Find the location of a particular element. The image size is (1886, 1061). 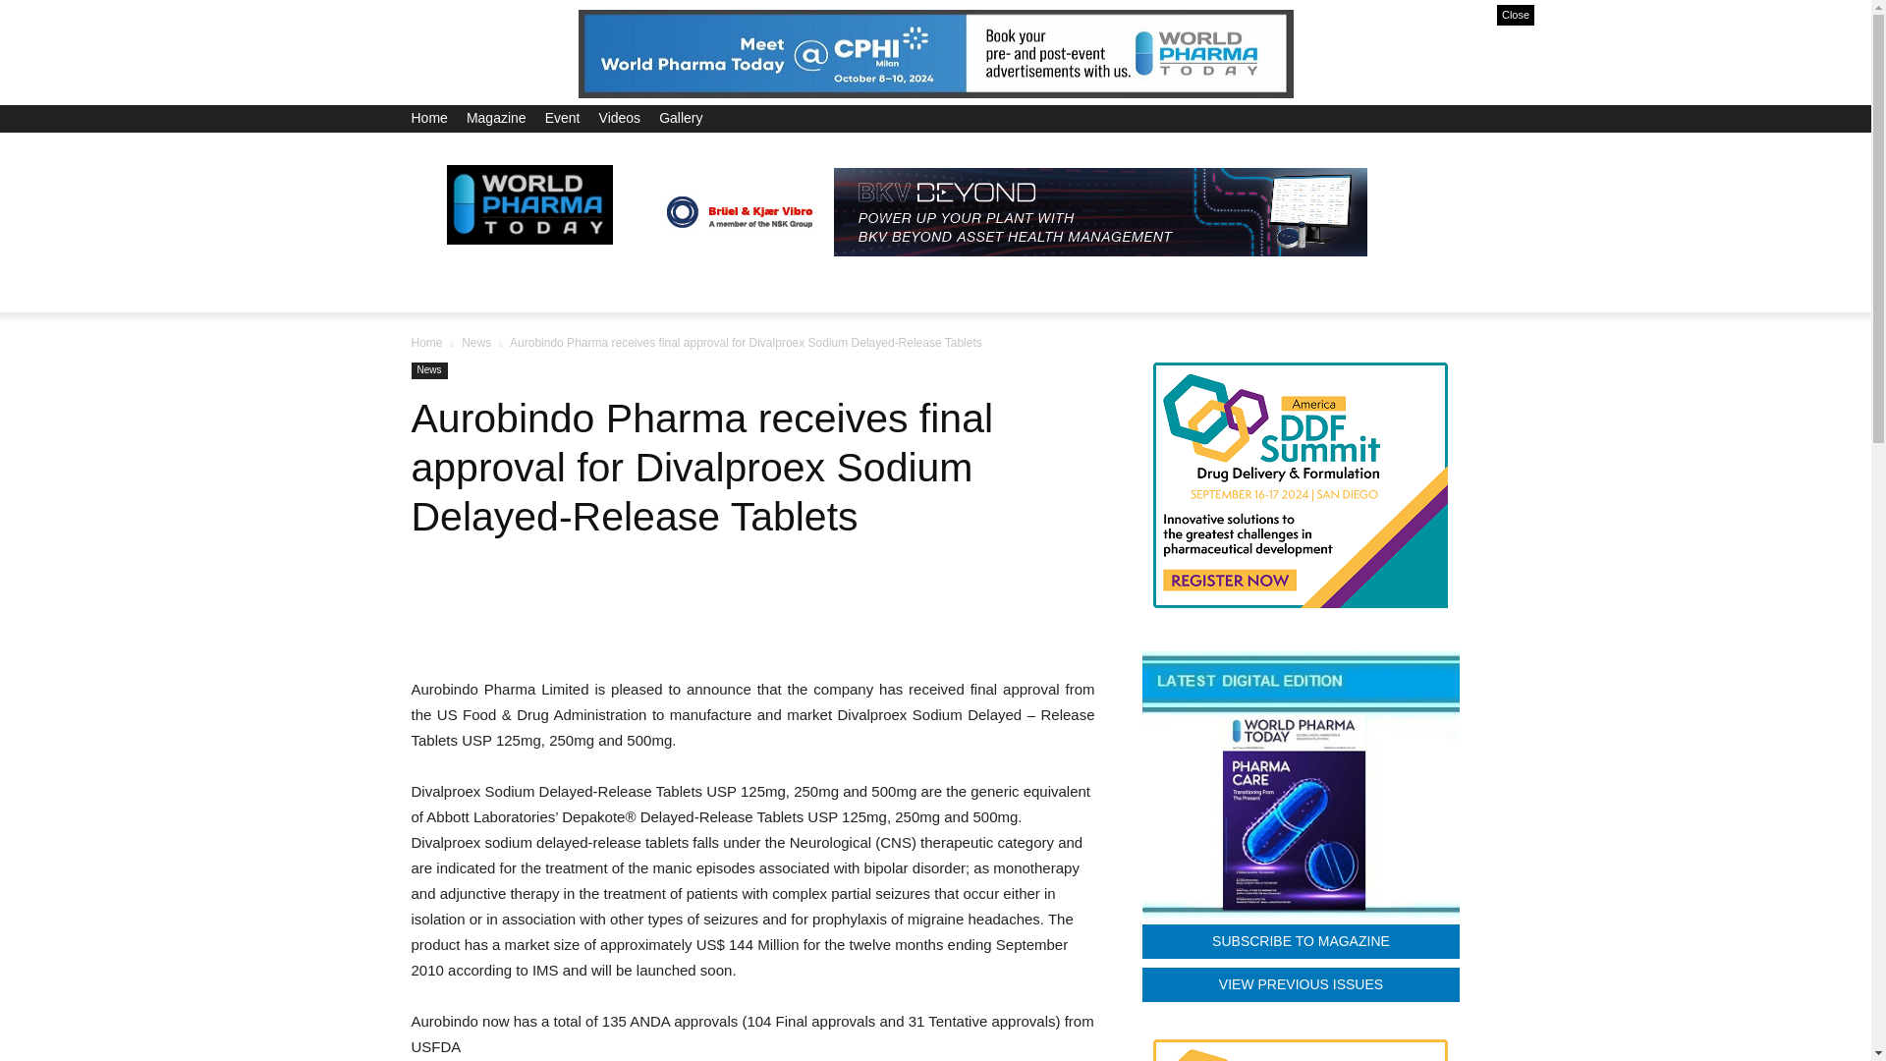

HOME is located at coordinates (444, 289).